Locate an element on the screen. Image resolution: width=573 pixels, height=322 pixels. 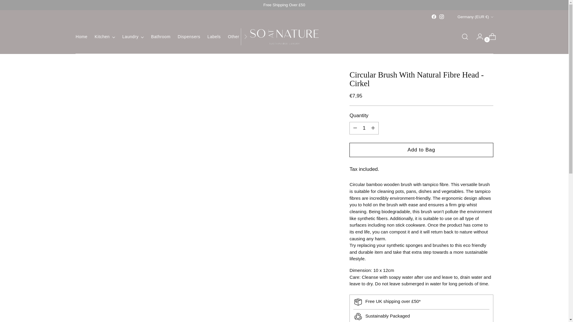
Other is located at coordinates (236, 36).